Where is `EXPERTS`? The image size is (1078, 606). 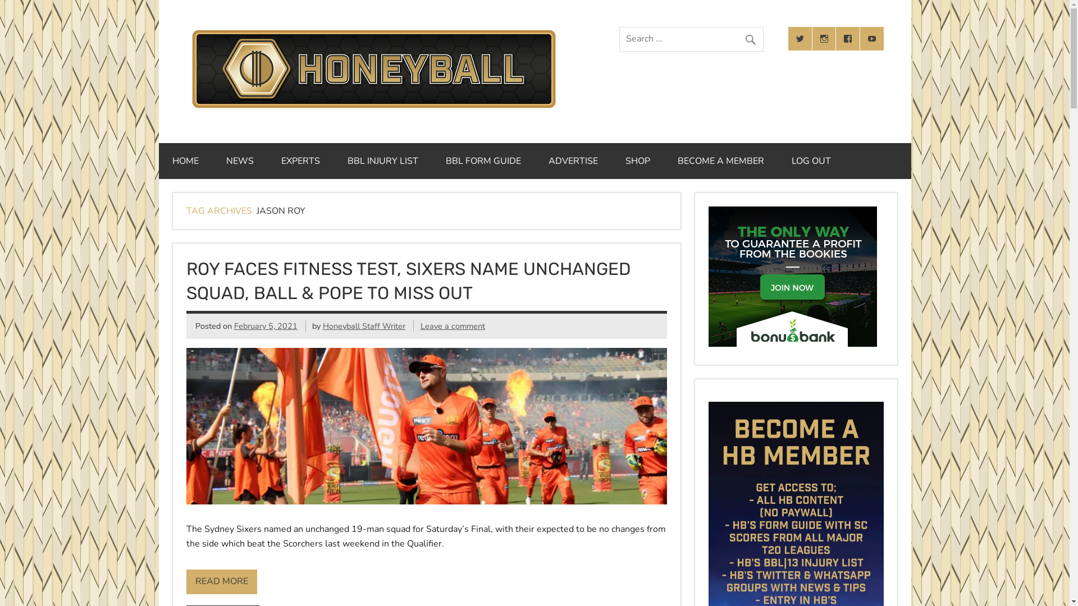
EXPERTS is located at coordinates (300, 161).